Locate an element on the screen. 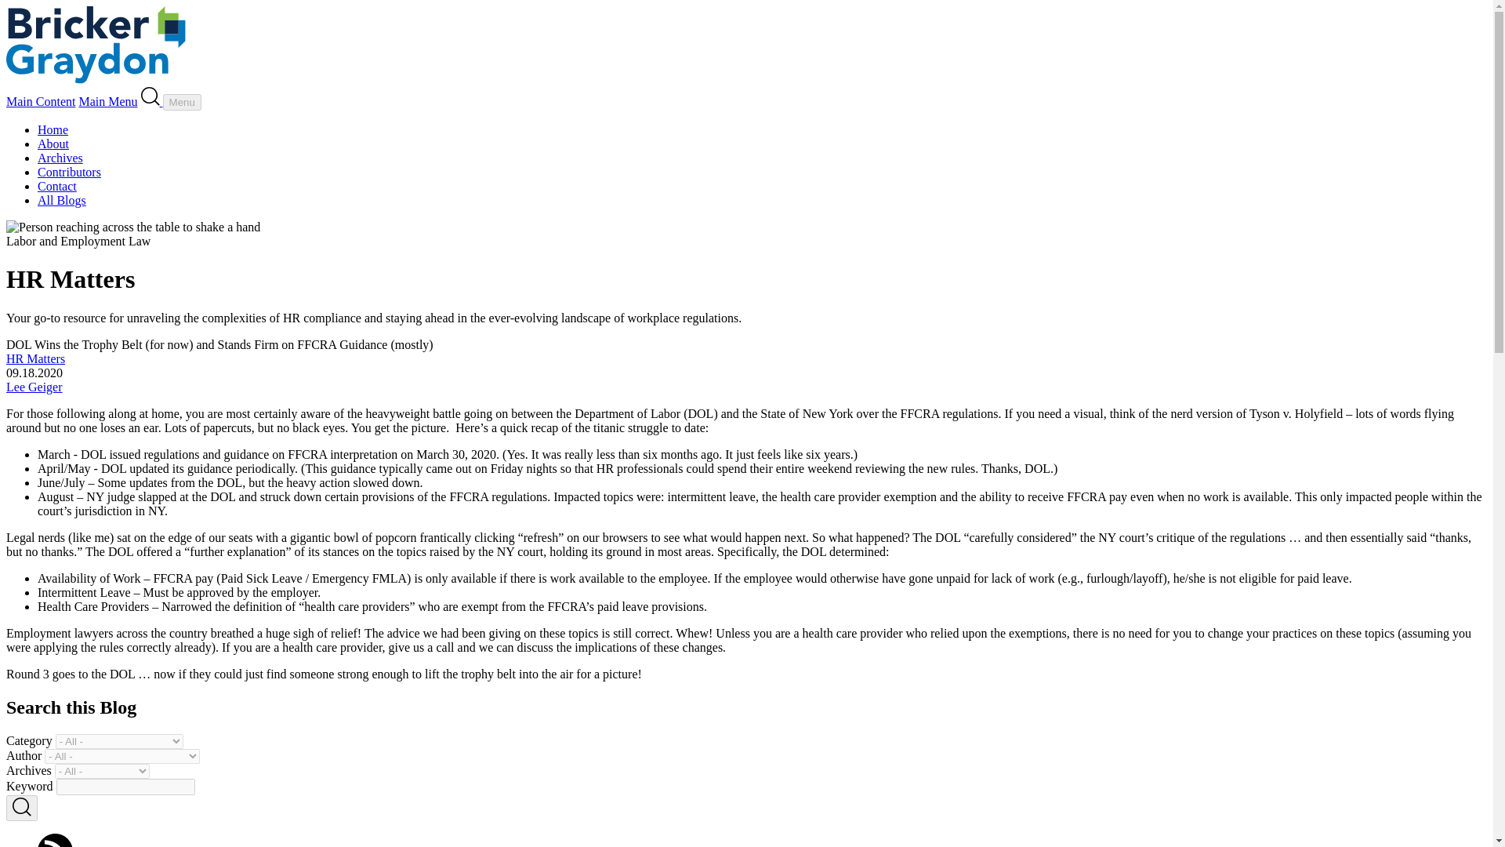 The height and width of the screenshot is (847, 1505). Main Content is located at coordinates (41, 101).